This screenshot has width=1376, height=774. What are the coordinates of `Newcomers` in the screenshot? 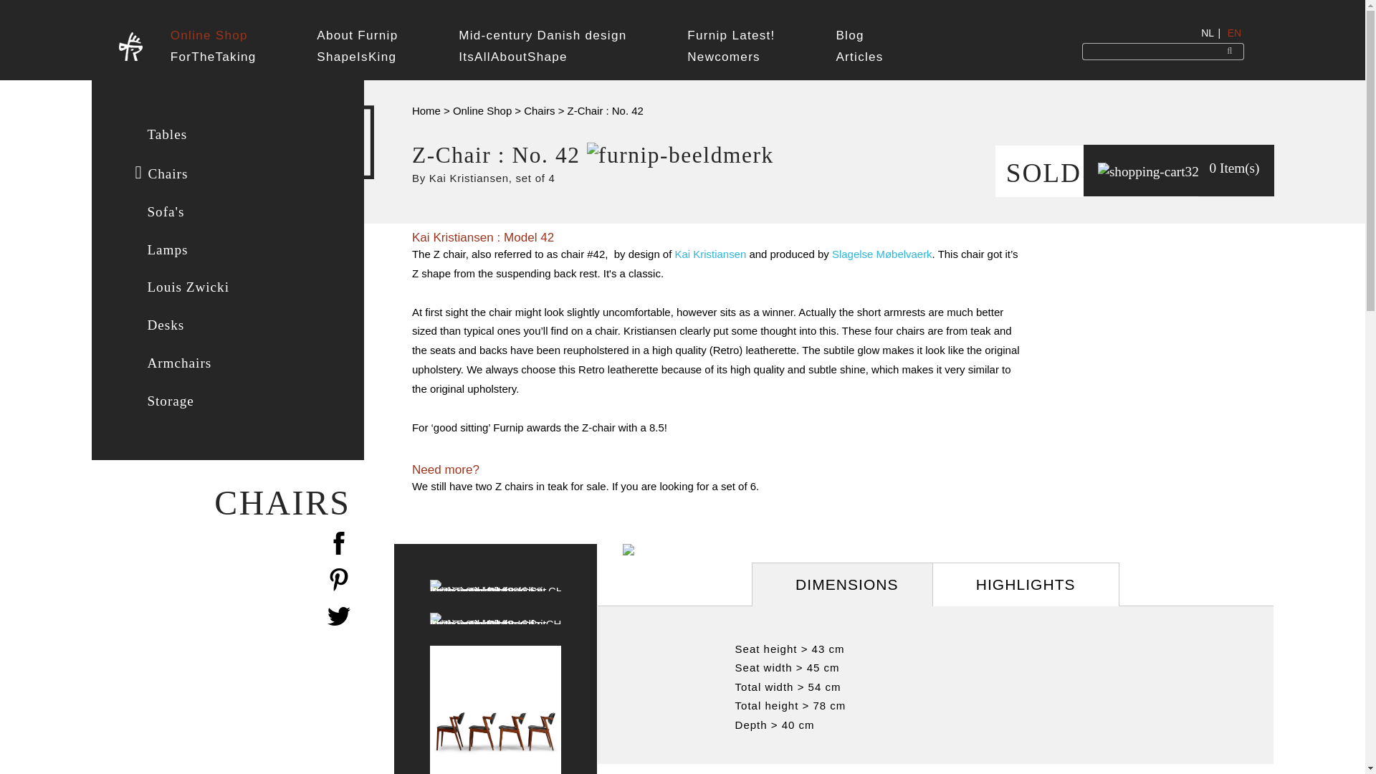 It's located at (730, 32).